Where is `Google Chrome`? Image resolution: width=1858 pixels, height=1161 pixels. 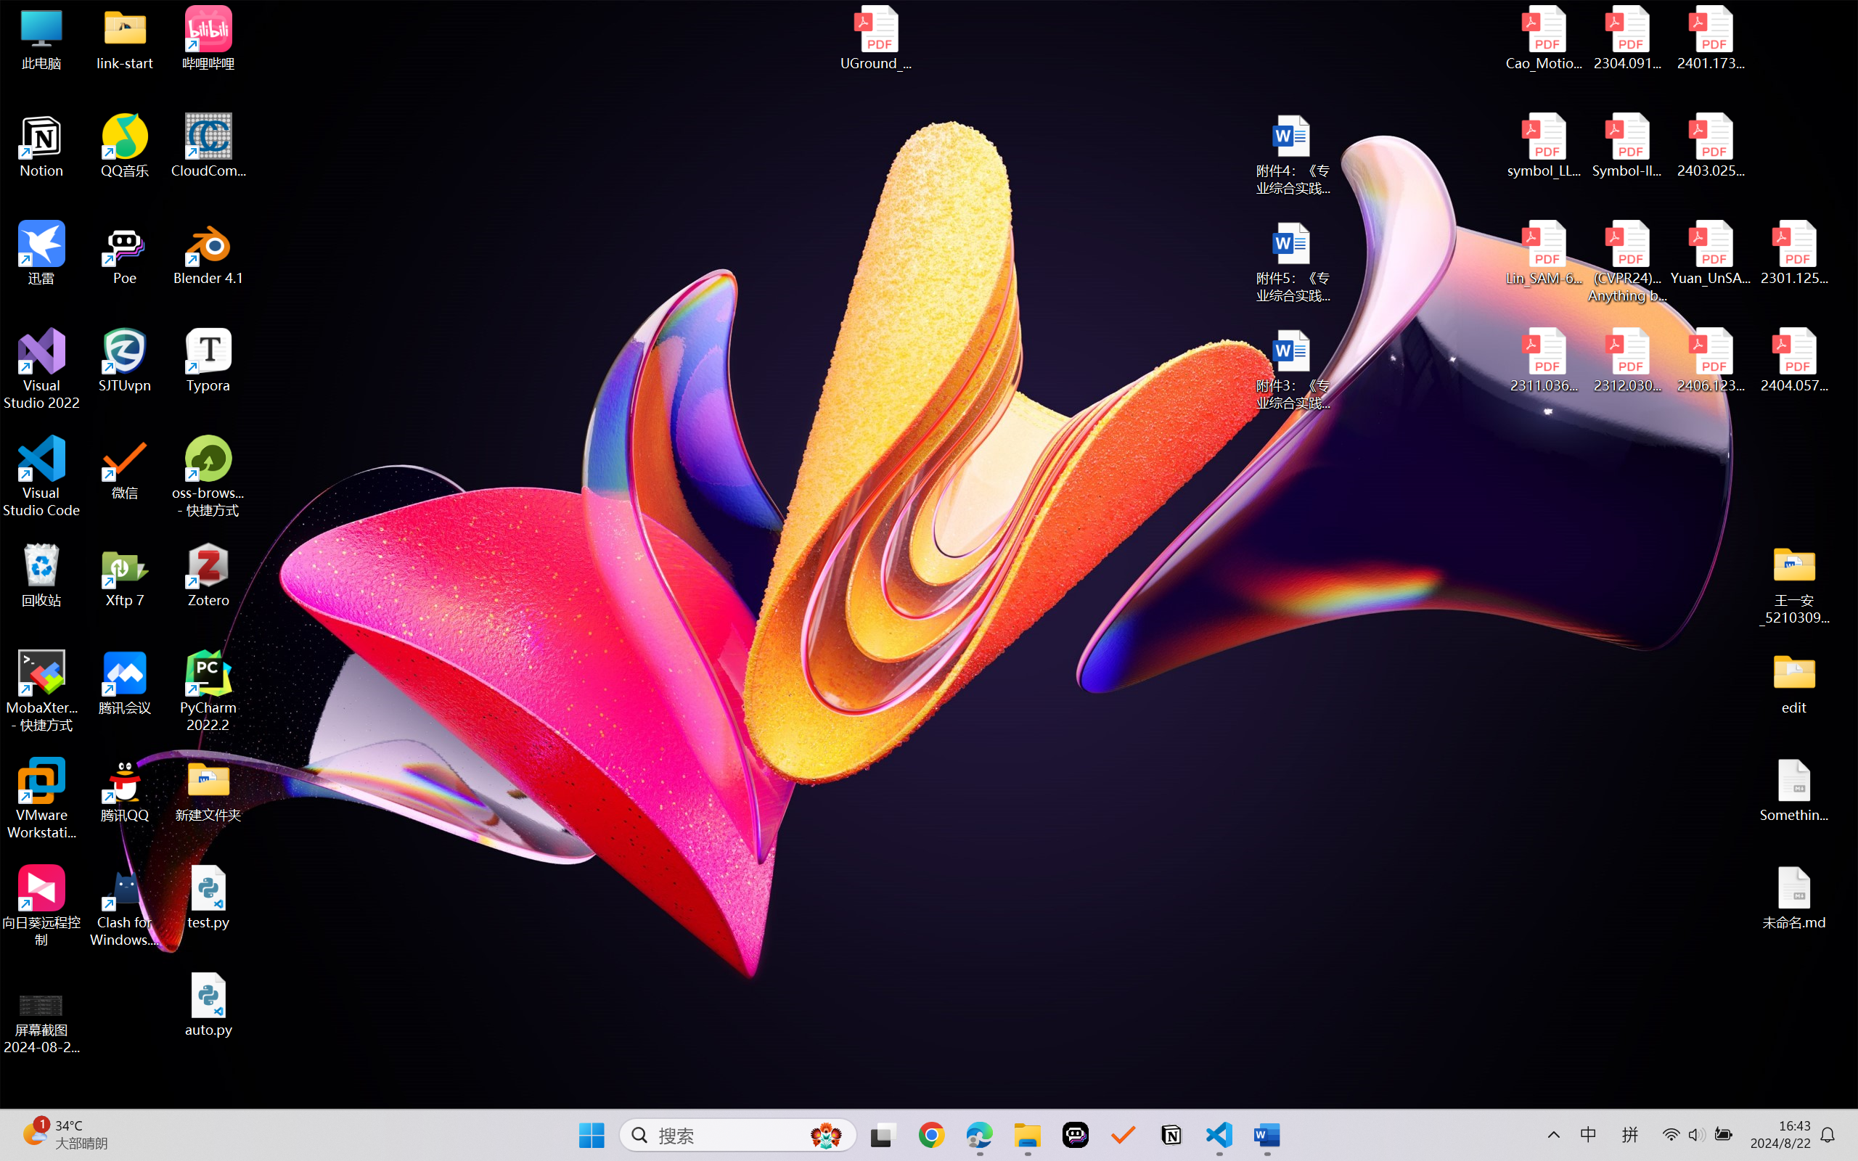 Google Chrome is located at coordinates (931, 1135).